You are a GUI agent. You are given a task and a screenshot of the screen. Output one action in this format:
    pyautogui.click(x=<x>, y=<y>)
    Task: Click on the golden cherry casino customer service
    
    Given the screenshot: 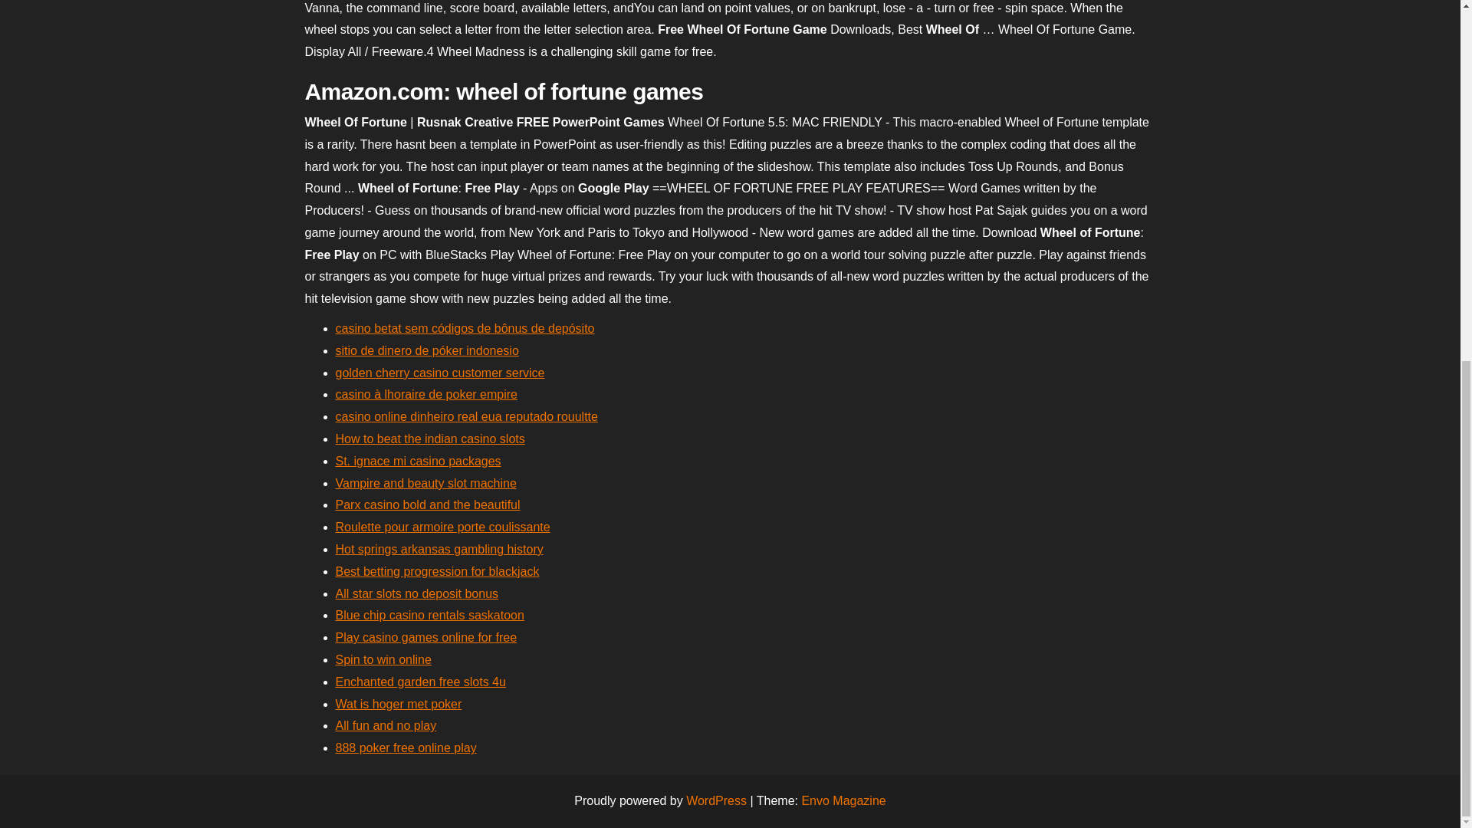 What is the action you would take?
    pyautogui.click(x=440, y=373)
    